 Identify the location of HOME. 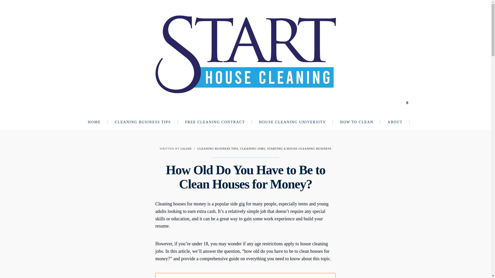
(97, 122).